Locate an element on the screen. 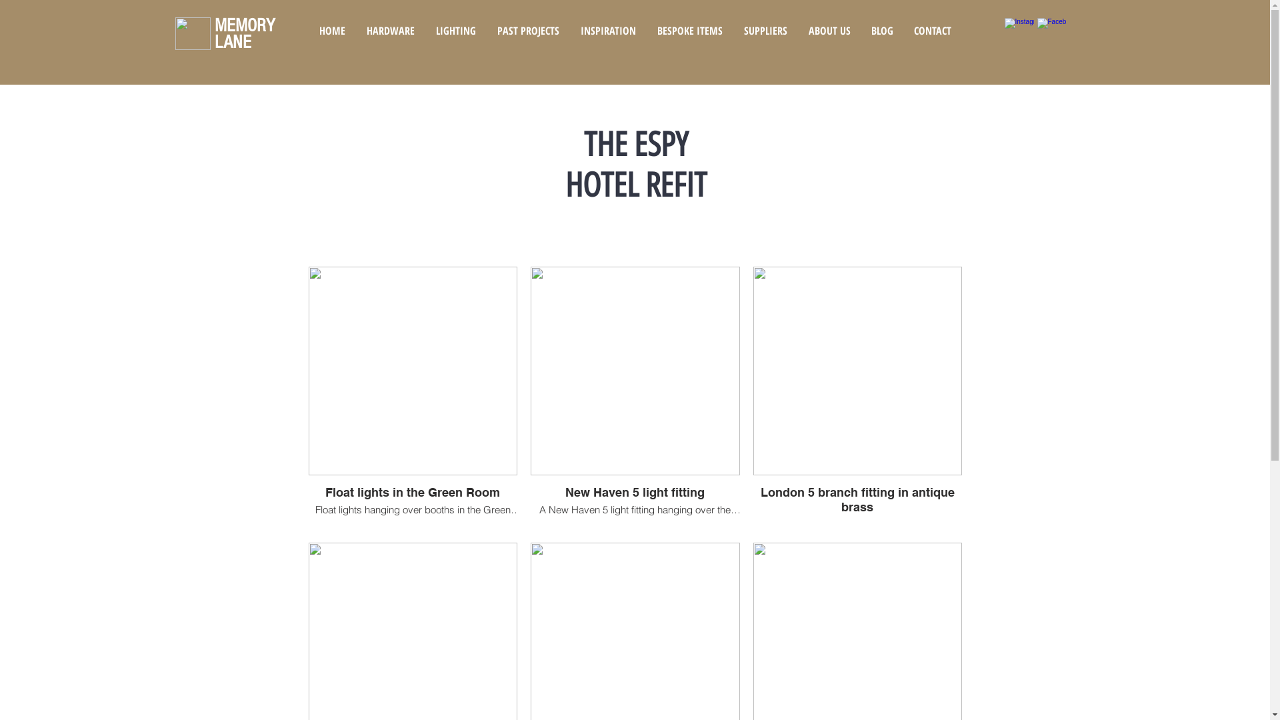  ABOUT US is located at coordinates (829, 31).